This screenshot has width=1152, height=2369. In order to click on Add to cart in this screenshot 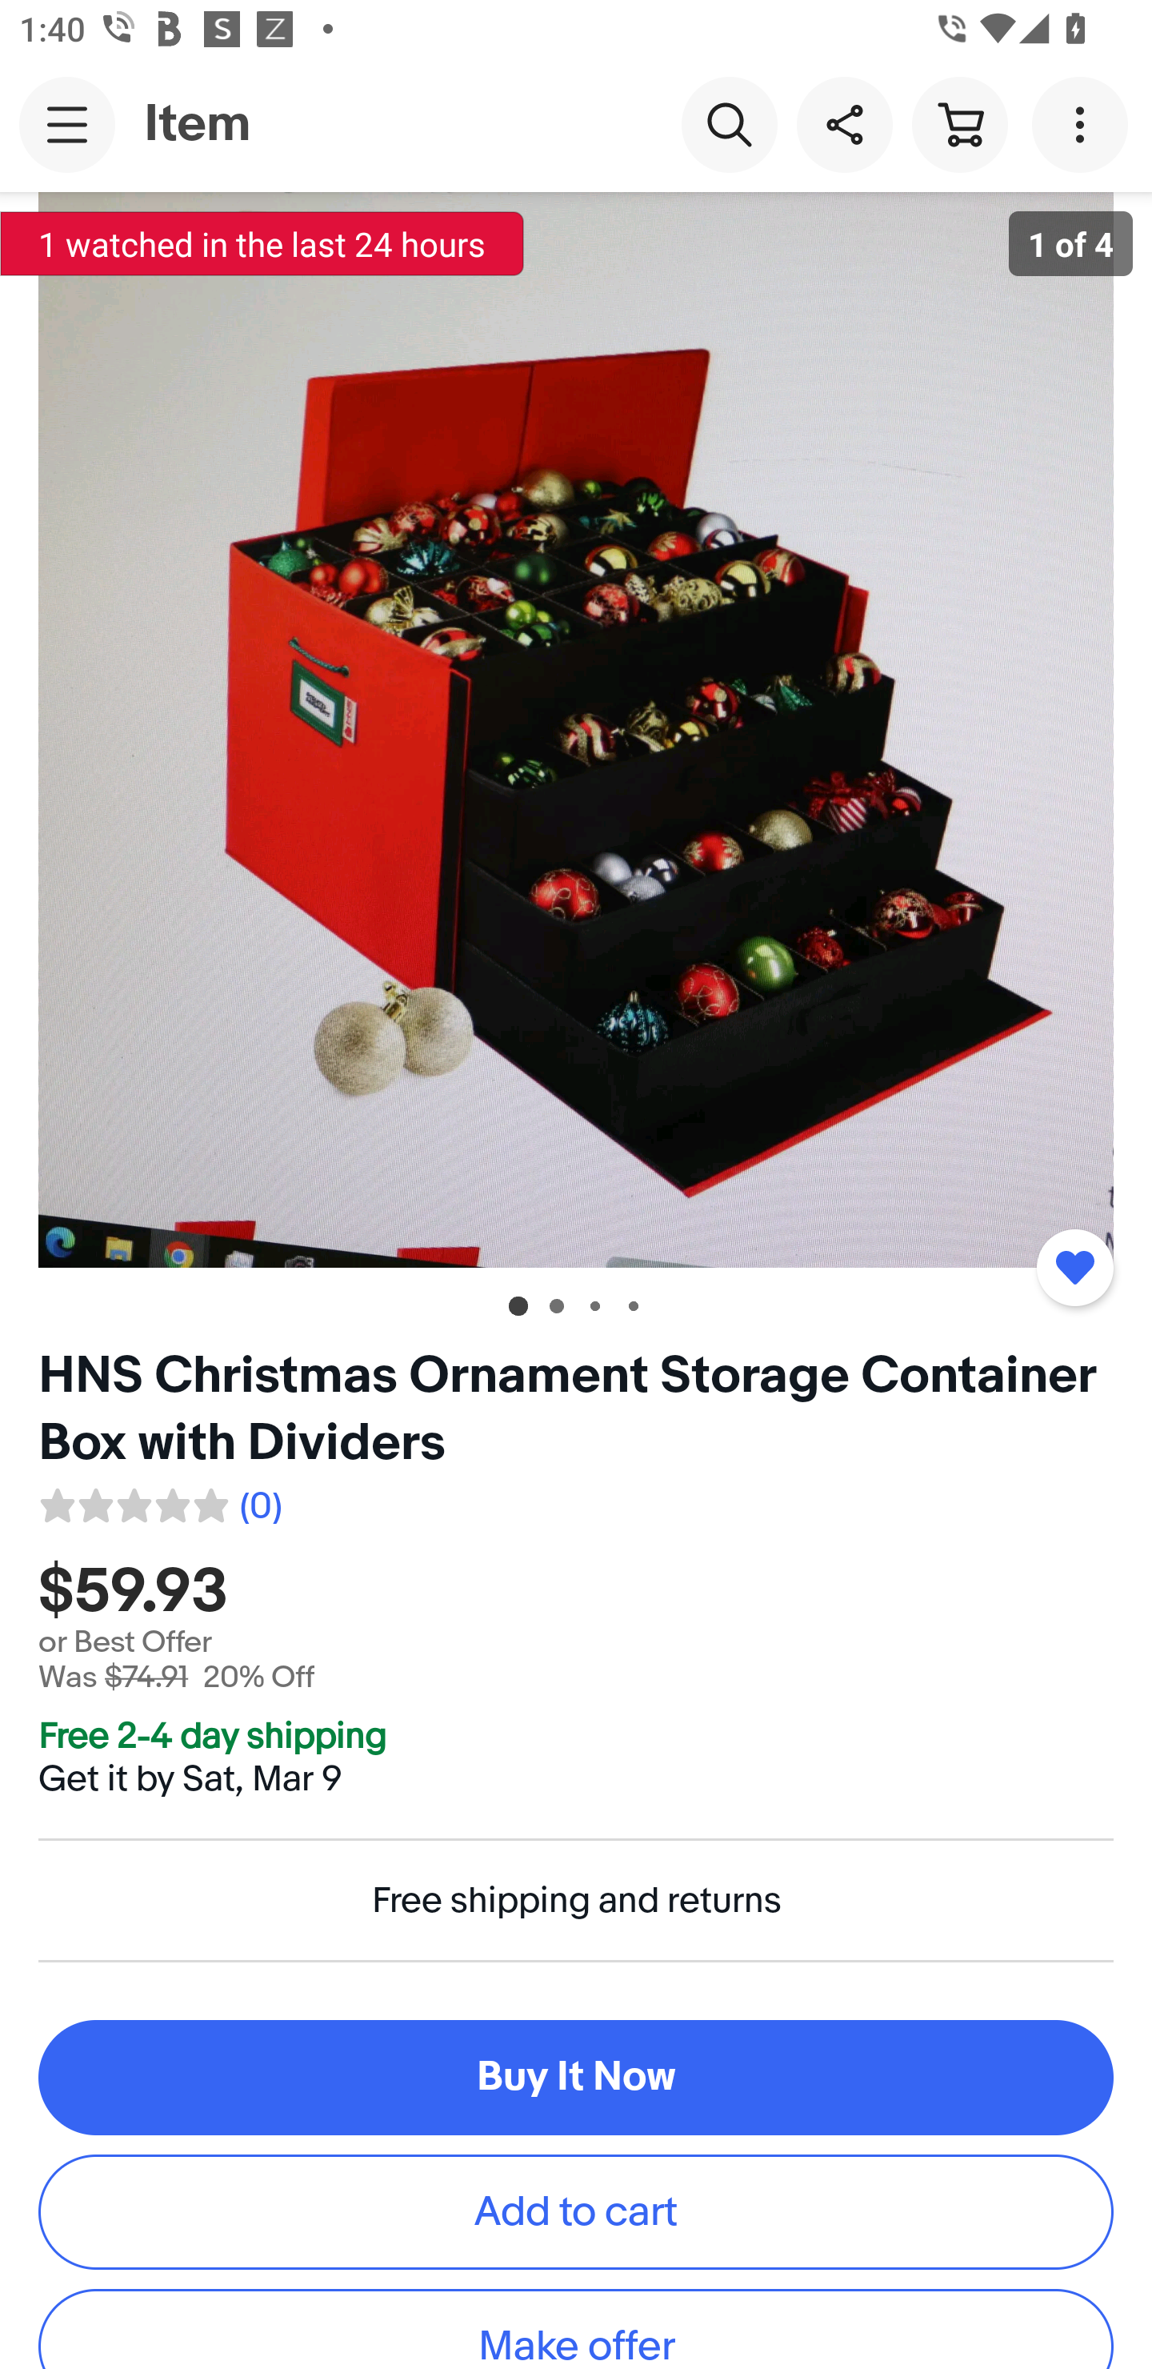, I will do `click(576, 2211)`.